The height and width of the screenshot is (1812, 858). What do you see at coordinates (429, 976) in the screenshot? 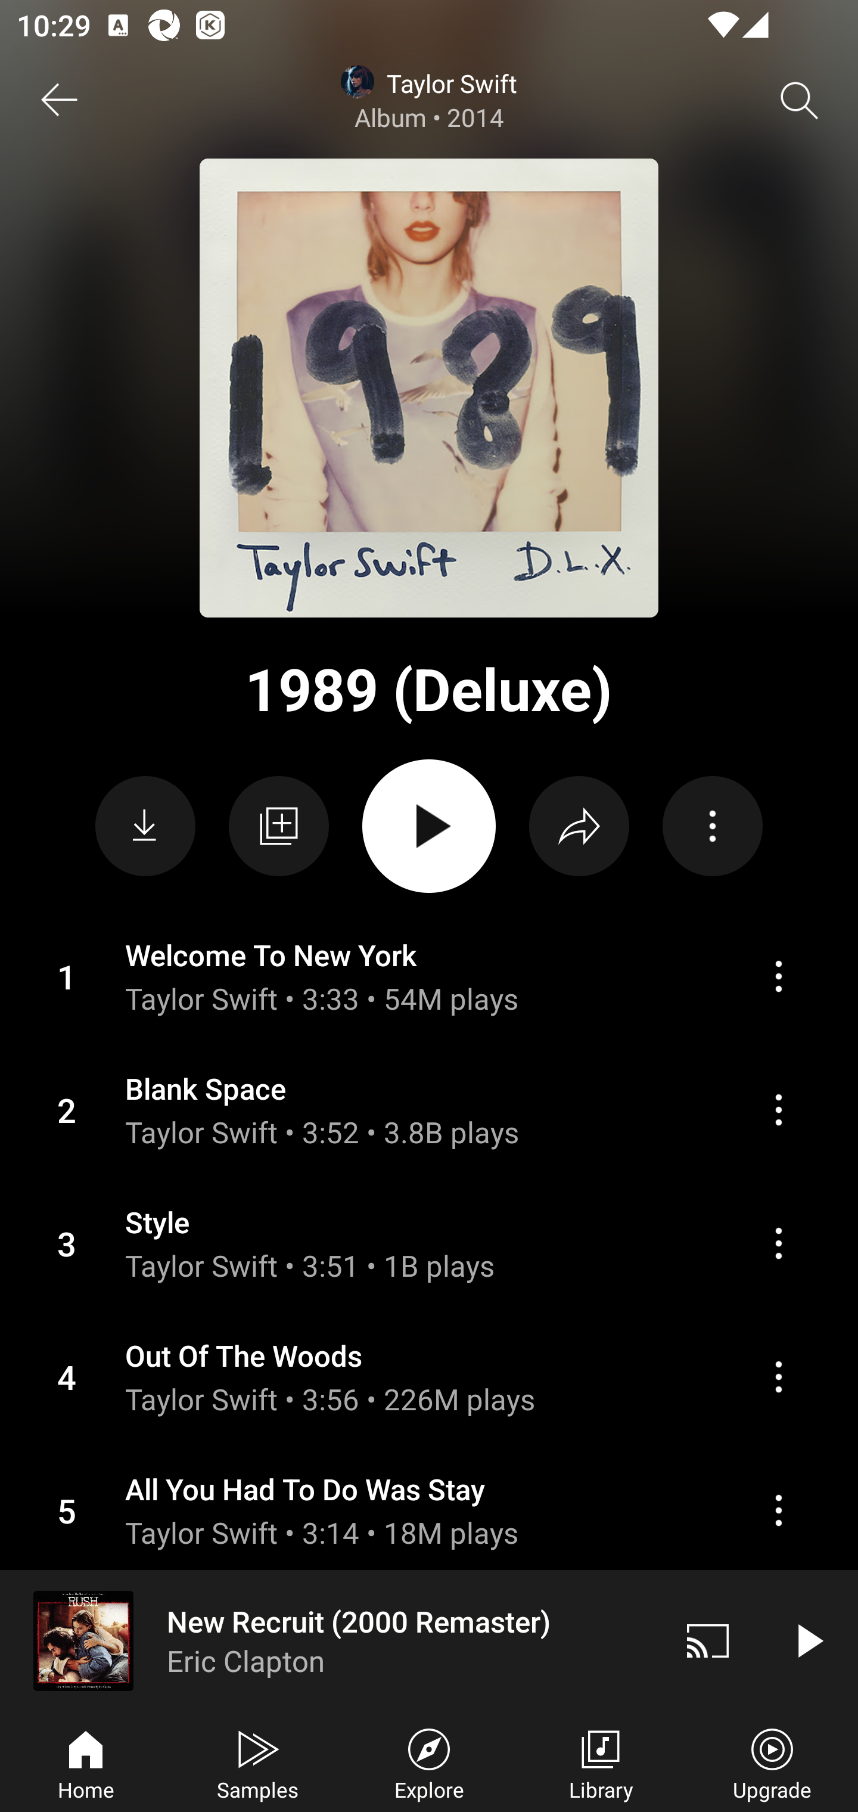
I see `Action menu` at bounding box center [429, 976].